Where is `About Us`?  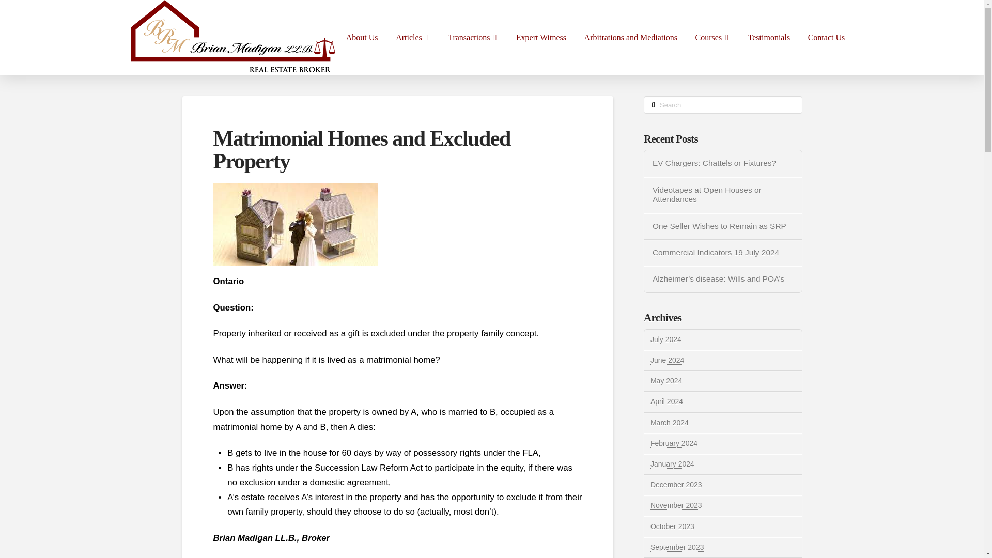 About Us is located at coordinates (362, 37).